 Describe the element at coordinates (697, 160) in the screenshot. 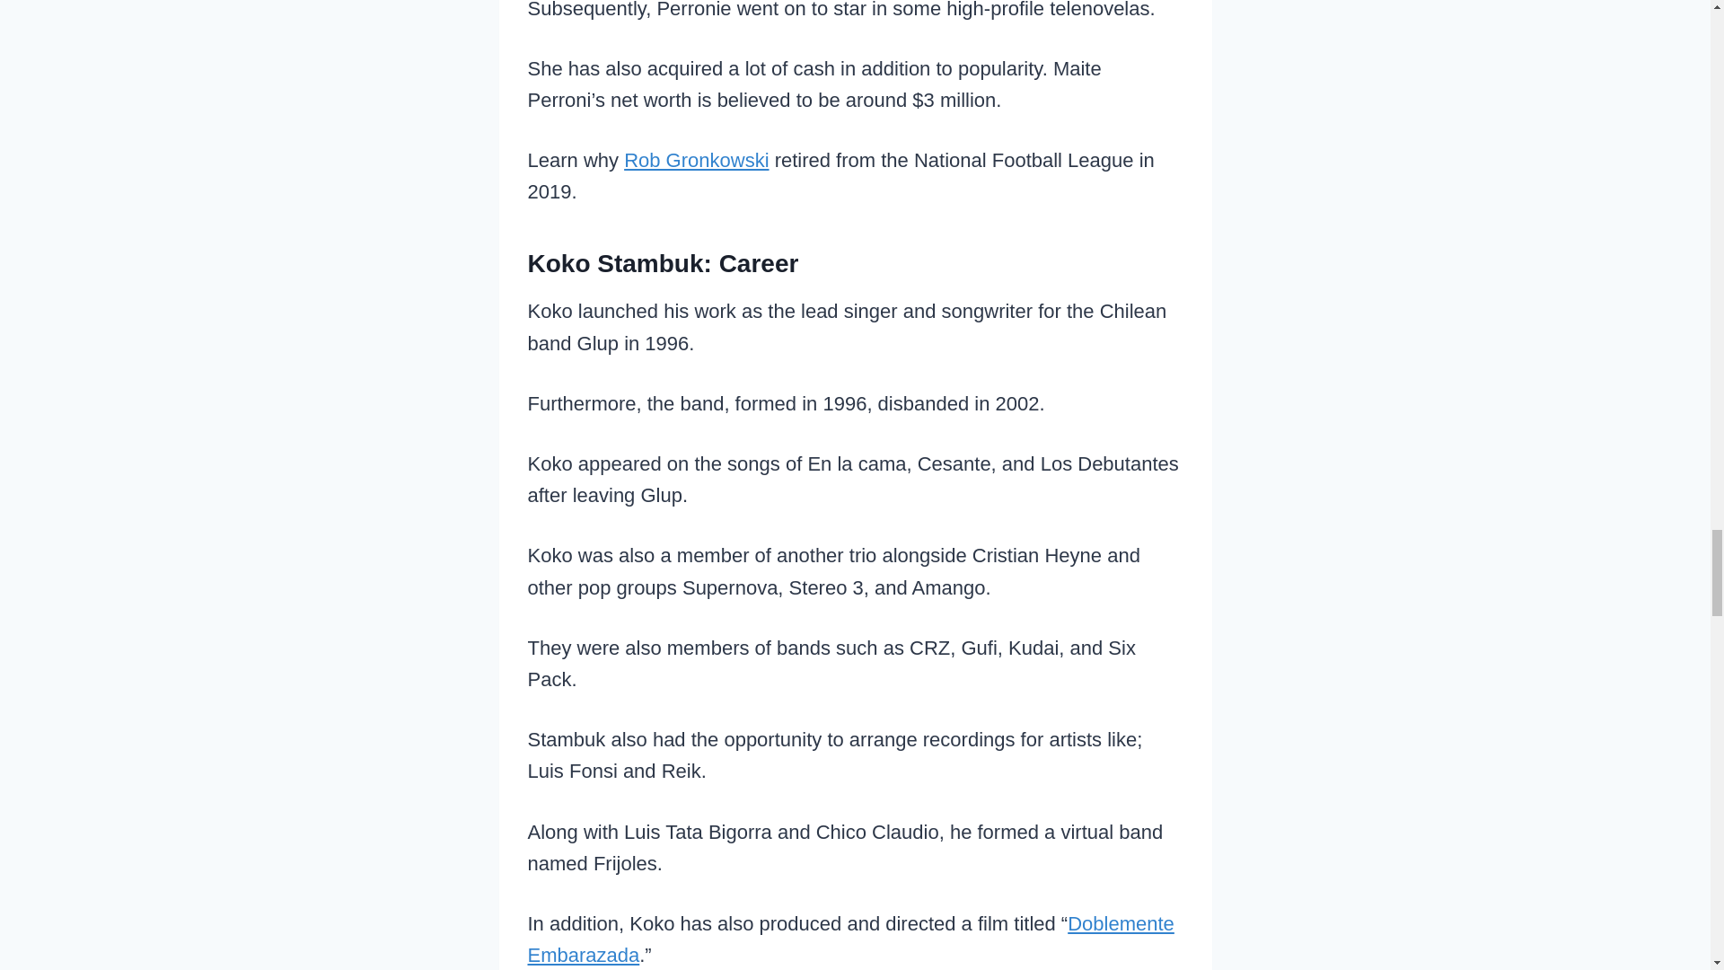

I see `Rob Gronkowski` at that location.